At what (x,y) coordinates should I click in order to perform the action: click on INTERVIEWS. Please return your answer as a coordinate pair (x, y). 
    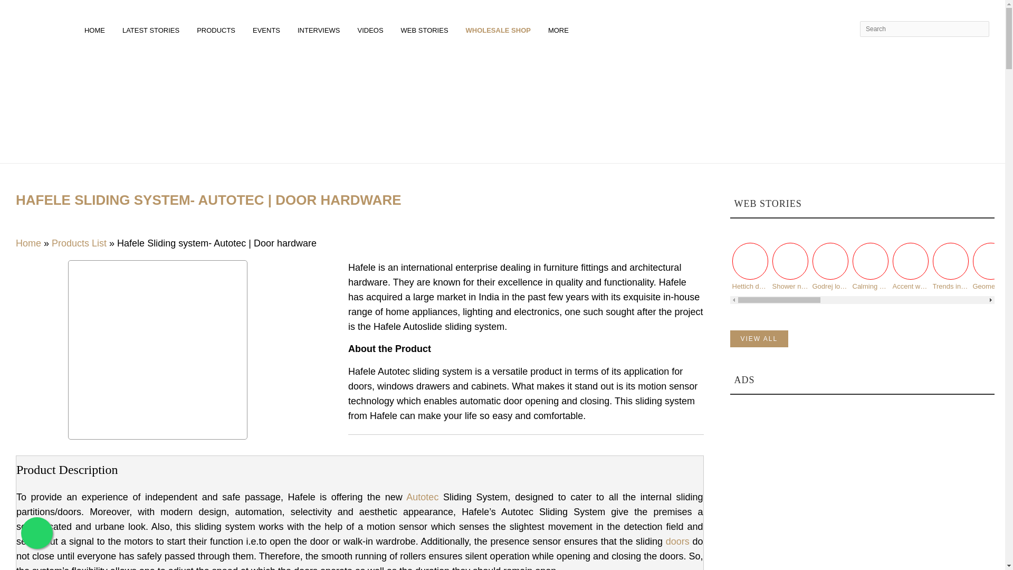
    Looking at the image, I should click on (321, 28).